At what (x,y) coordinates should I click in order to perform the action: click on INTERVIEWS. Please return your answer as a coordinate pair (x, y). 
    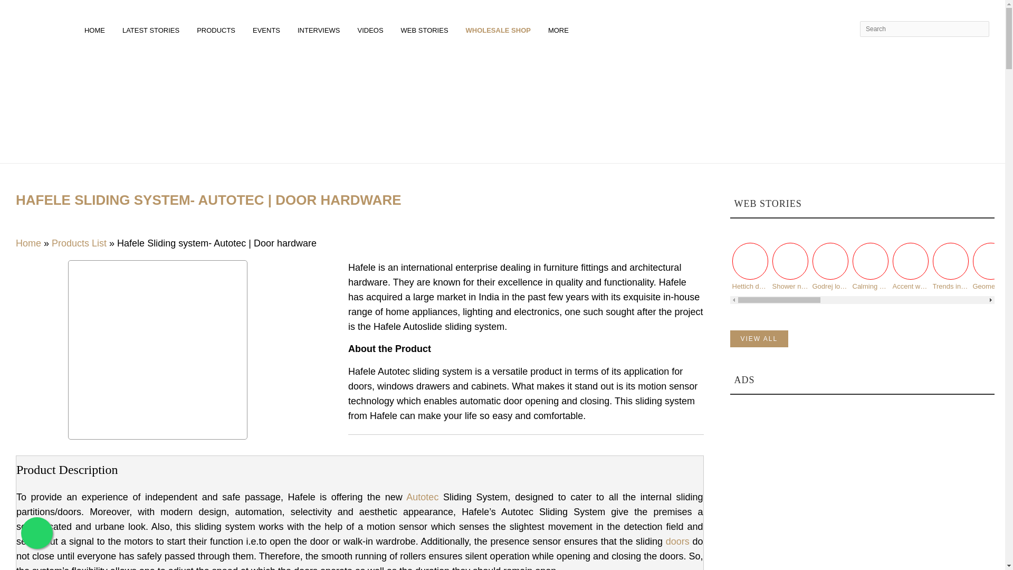
    Looking at the image, I should click on (321, 28).